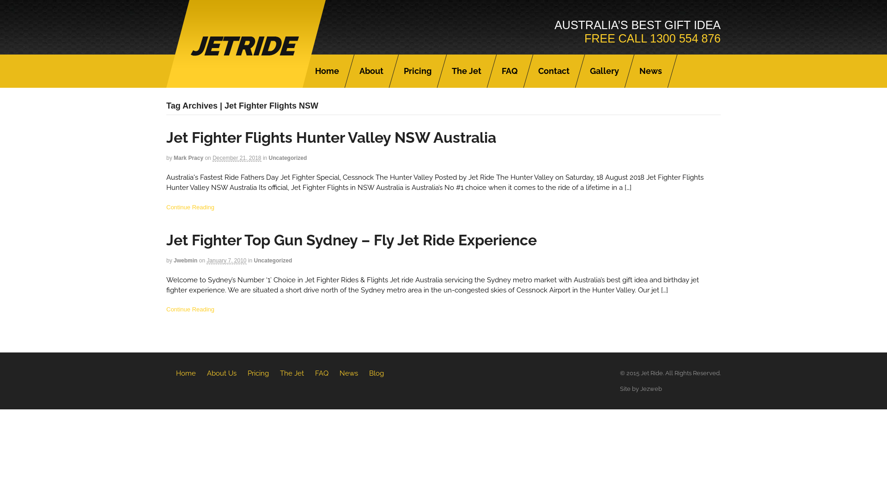  What do you see at coordinates (273, 261) in the screenshot?
I see `Uncategorized` at bounding box center [273, 261].